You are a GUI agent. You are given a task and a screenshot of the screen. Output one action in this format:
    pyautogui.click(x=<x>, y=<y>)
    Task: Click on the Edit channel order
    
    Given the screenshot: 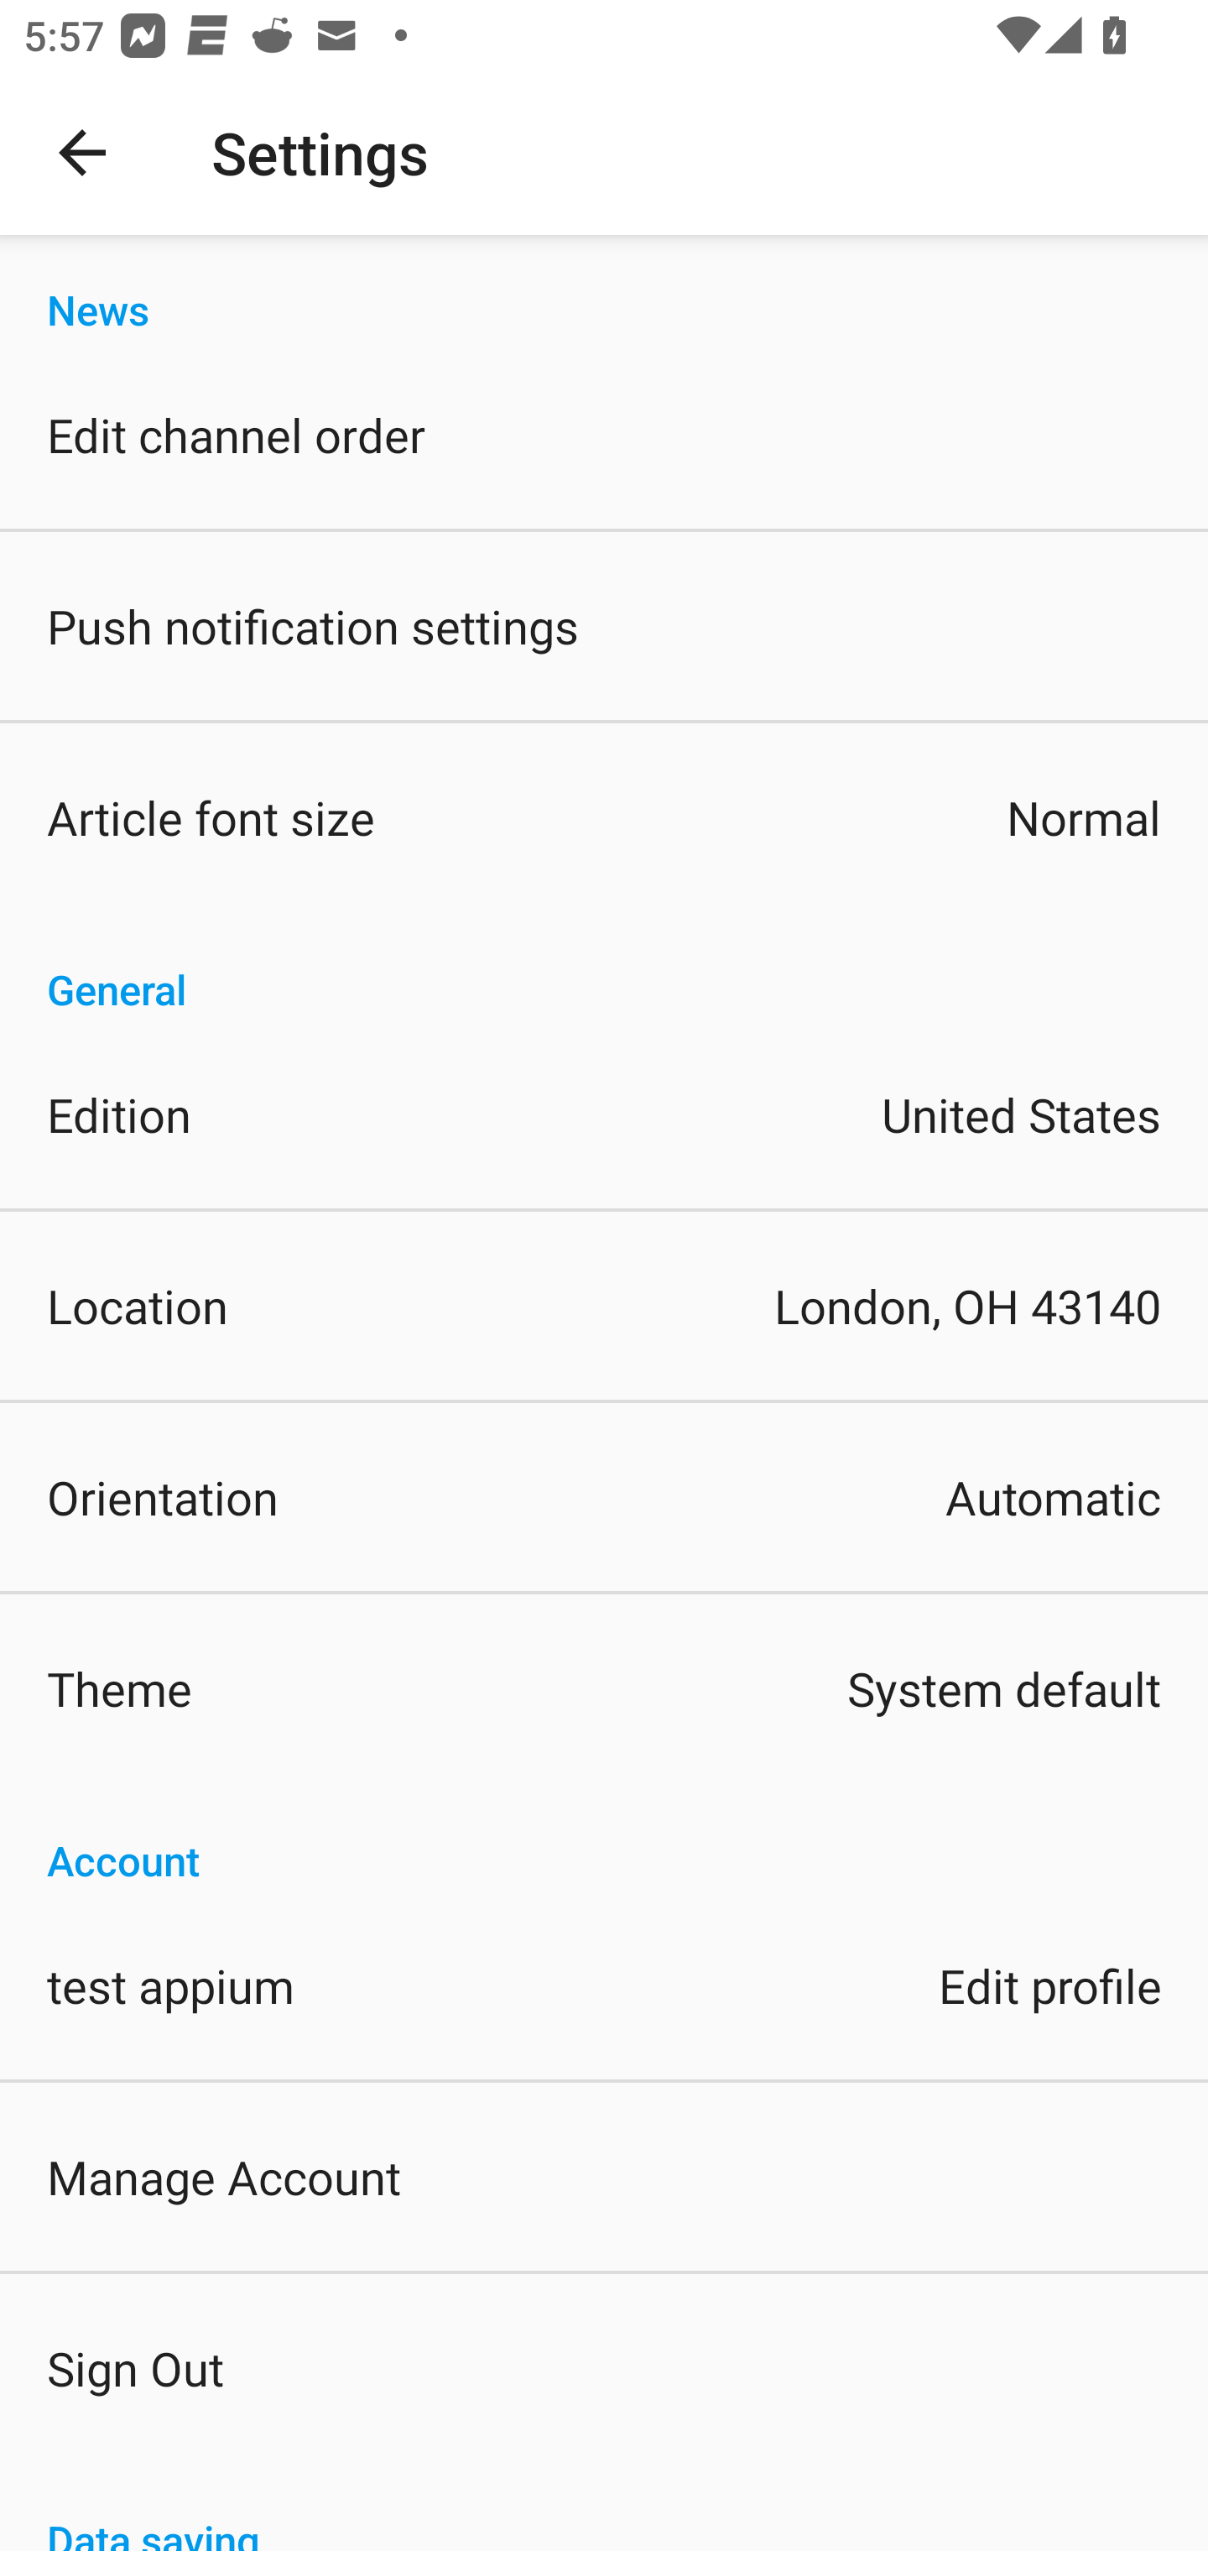 What is the action you would take?
    pyautogui.click(x=604, y=435)
    